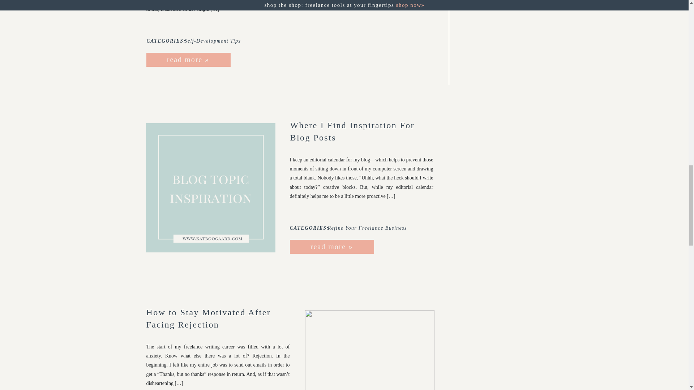 This screenshot has height=390, width=694. Describe the element at coordinates (369, 350) in the screenshot. I see `How to Stay Motivated After Facing Rejection` at that location.